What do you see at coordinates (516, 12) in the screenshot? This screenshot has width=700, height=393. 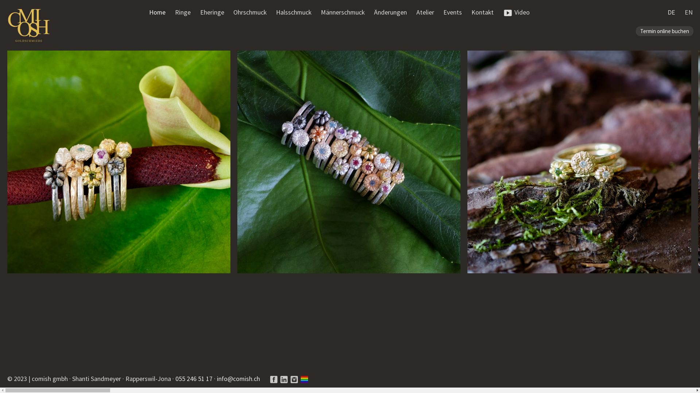 I see `Video` at bounding box center [516, 12].